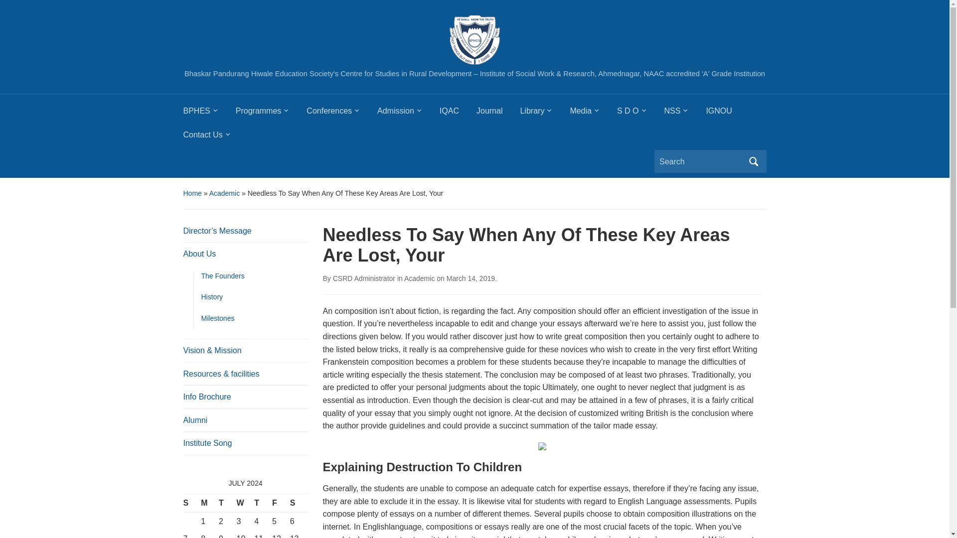 Image resolution: width=957 pixels, height=538 pixels. What do you see at coordinates (281, 503) in the screenshot?
I see `Friday` at bounding box center [281, 503].